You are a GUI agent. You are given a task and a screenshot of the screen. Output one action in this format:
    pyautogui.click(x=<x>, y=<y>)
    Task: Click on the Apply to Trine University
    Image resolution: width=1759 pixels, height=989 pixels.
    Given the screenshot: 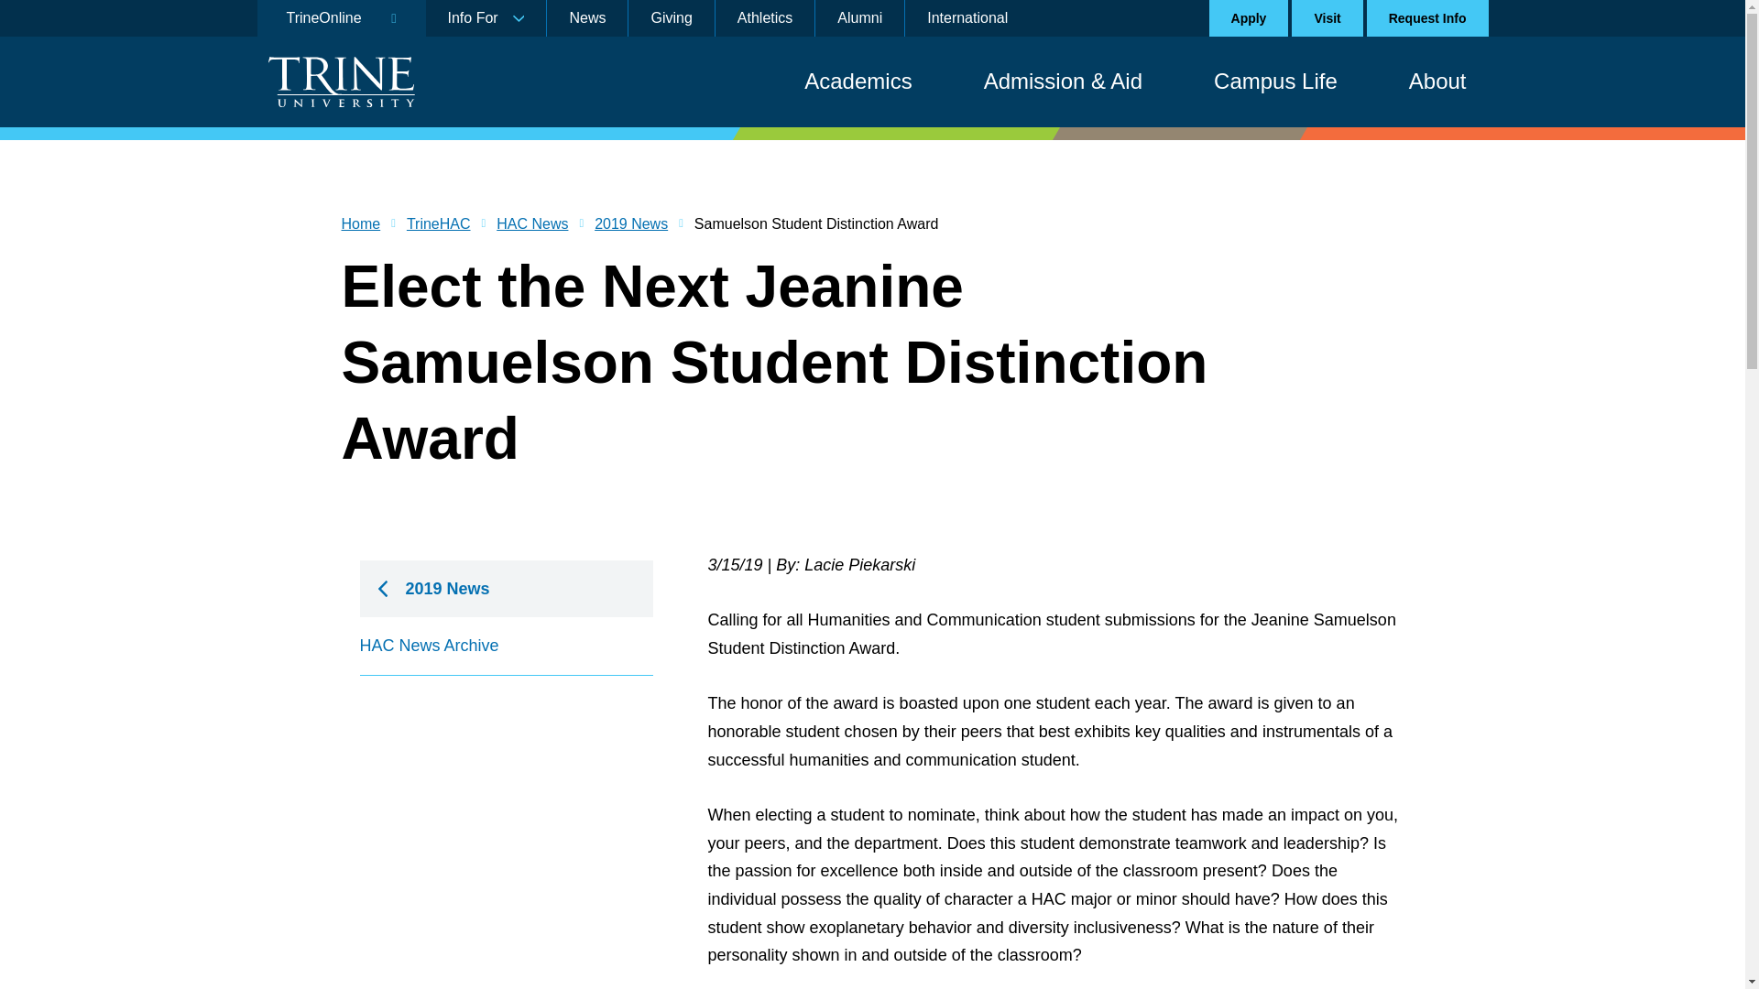 What is the action you would take?
    pyautogui.click(x=1250, y=18)
    